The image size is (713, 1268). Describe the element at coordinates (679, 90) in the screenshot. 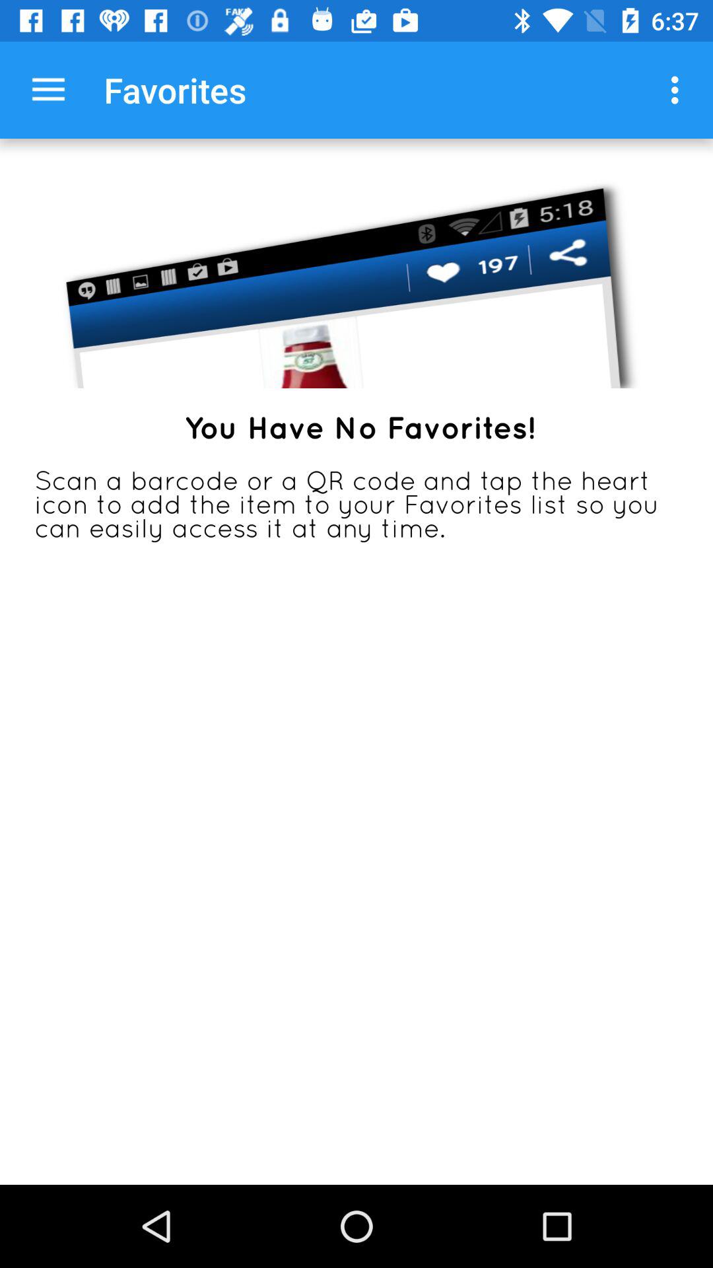

I see `press item at the top right corner` at that location.